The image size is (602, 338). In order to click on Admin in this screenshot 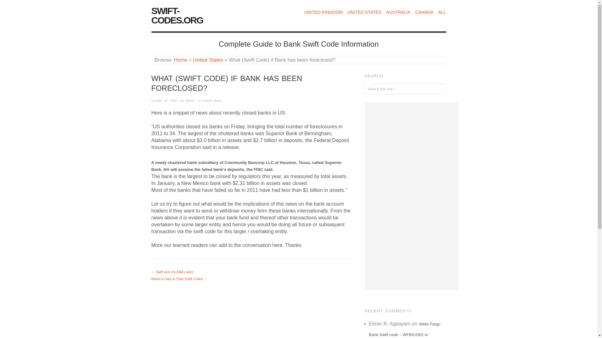, I will do `click(190, 100)`.